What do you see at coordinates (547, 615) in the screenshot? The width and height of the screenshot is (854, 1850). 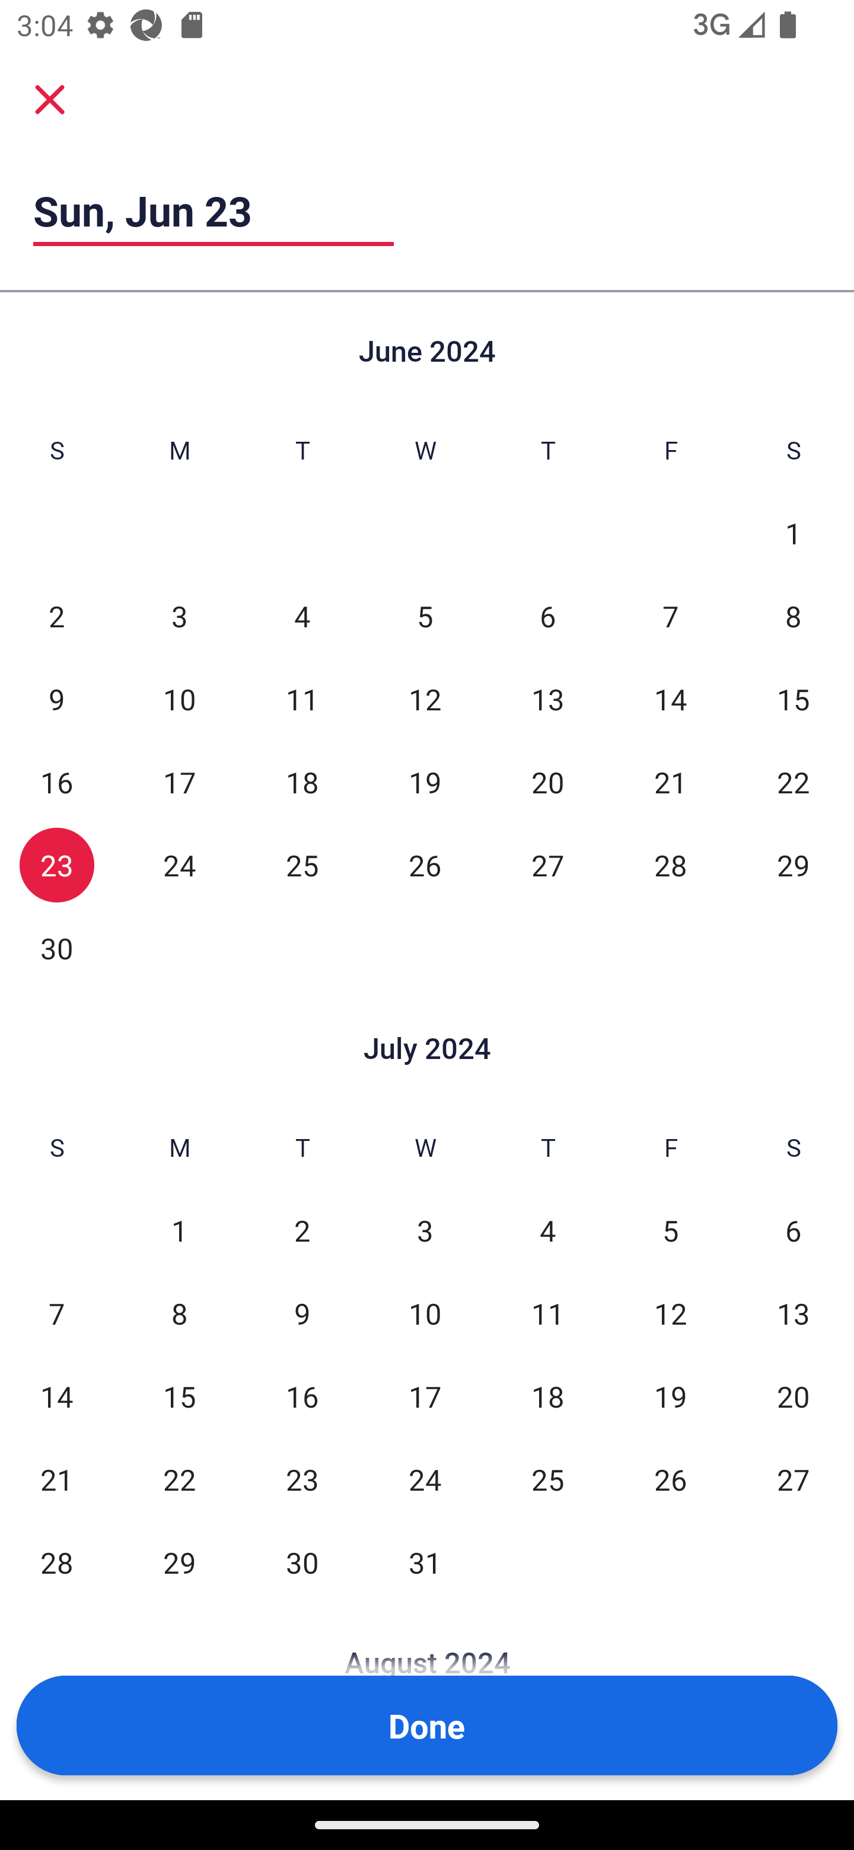 I see `6 Thu, Jun 6, Not Selected` at bounding box center [547, 615].